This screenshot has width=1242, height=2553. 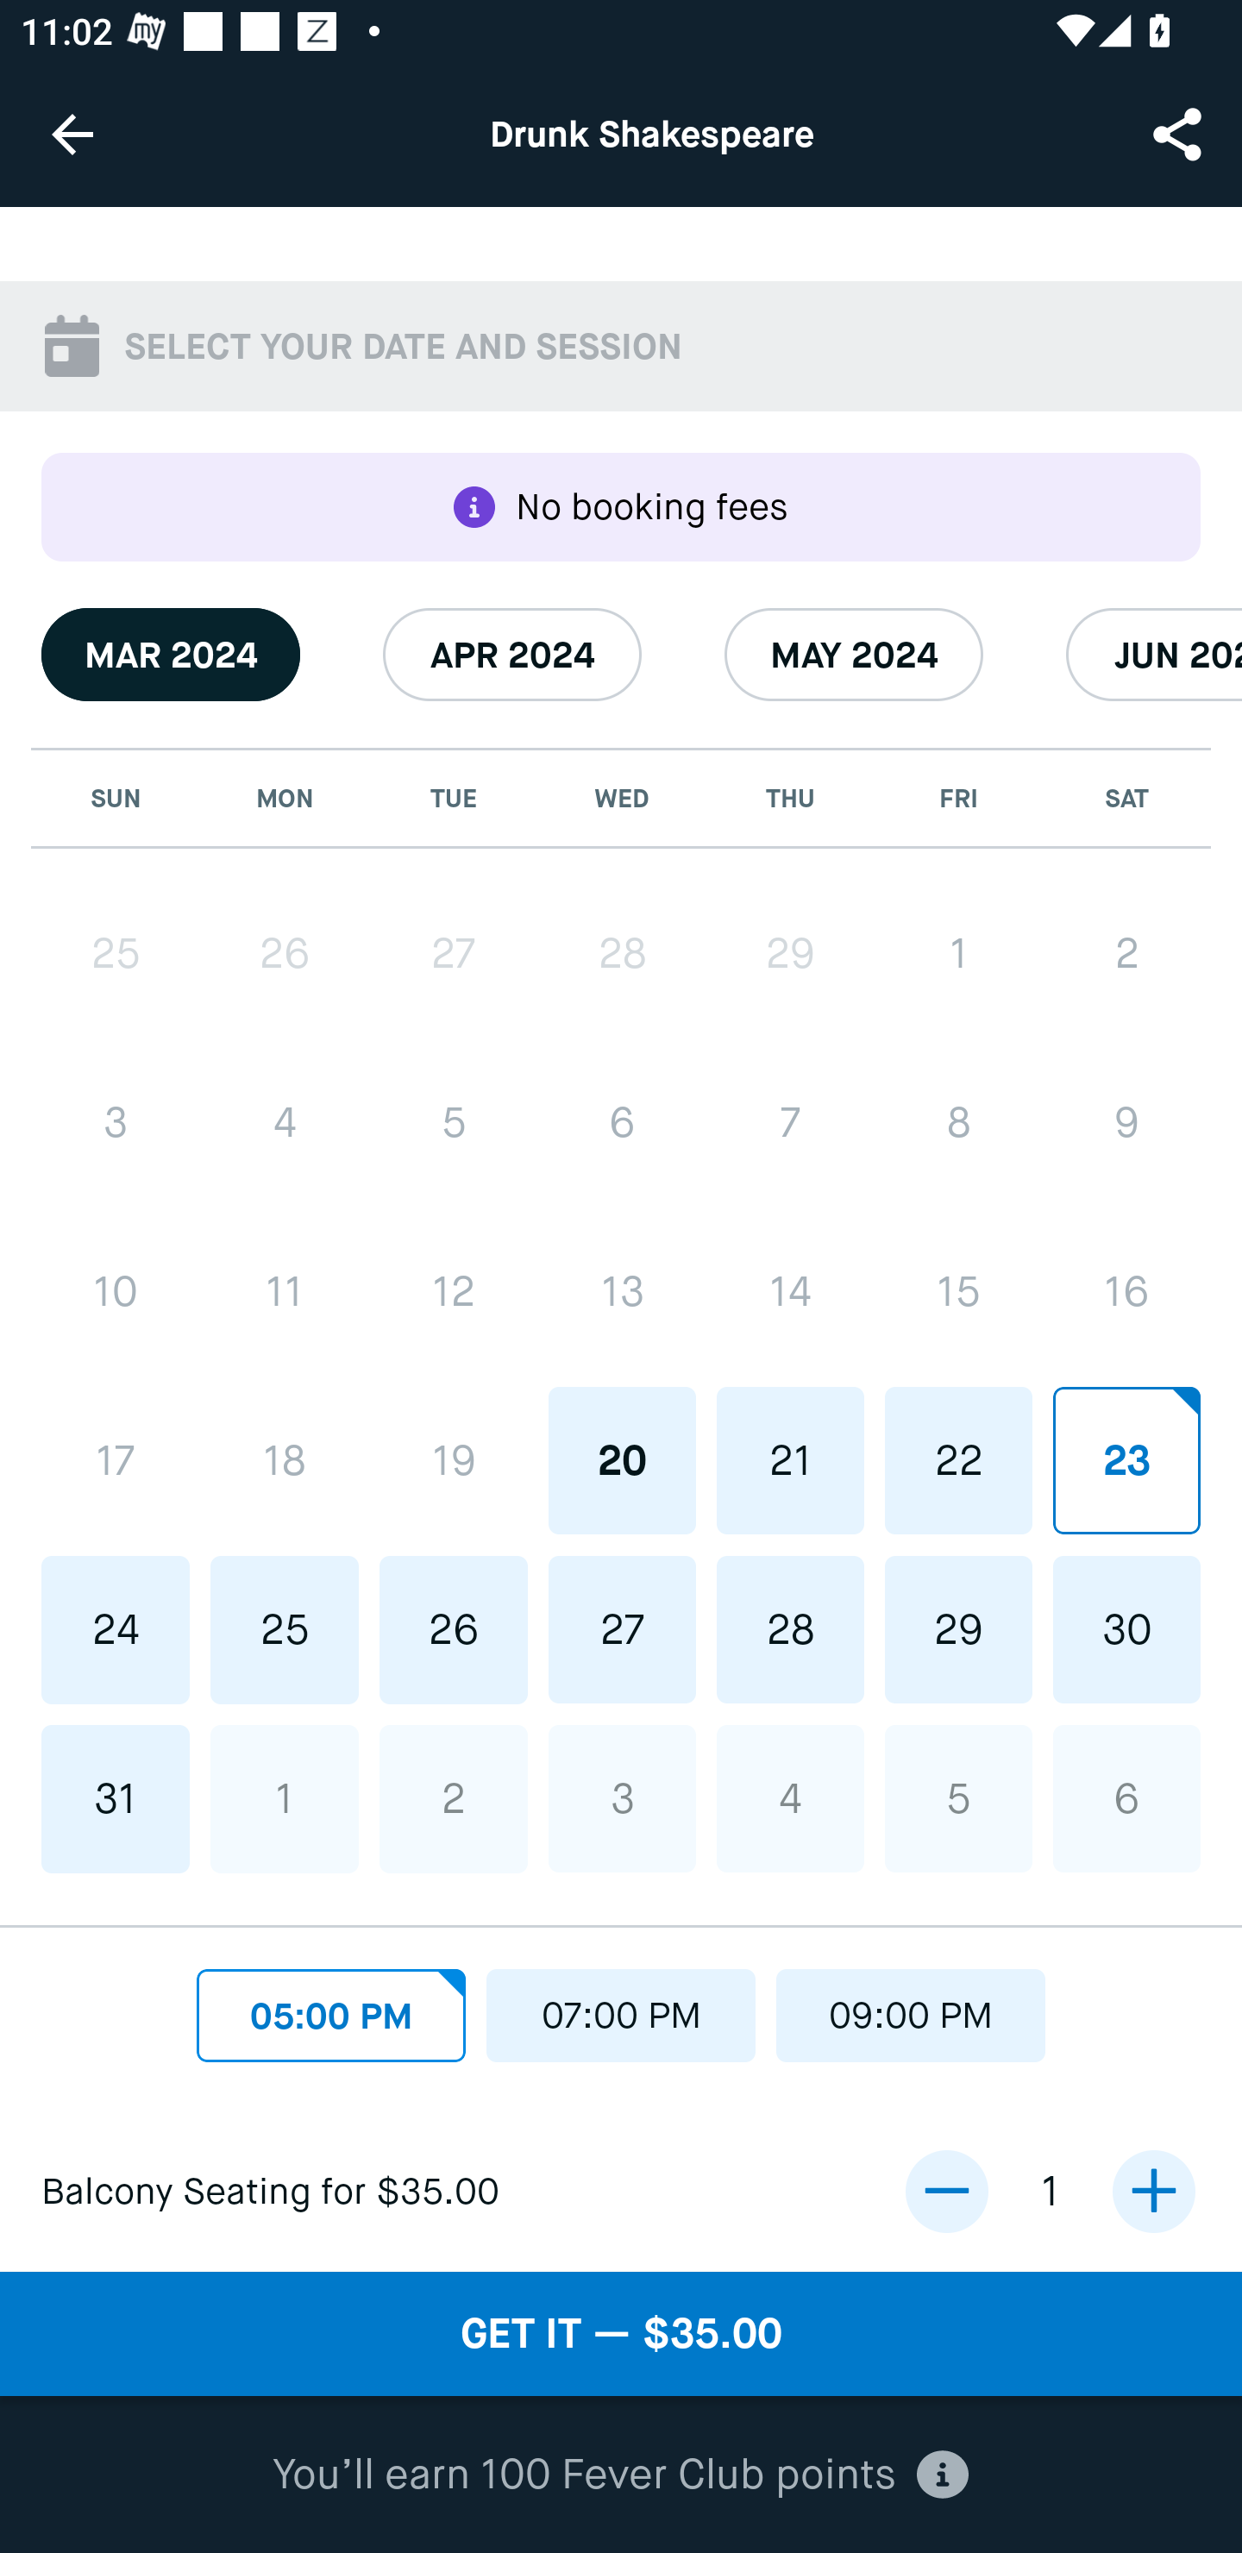 What do you see at coordinates (454, 1799) in the screenshot?
I see `2` at bounding box center [454, 1799].